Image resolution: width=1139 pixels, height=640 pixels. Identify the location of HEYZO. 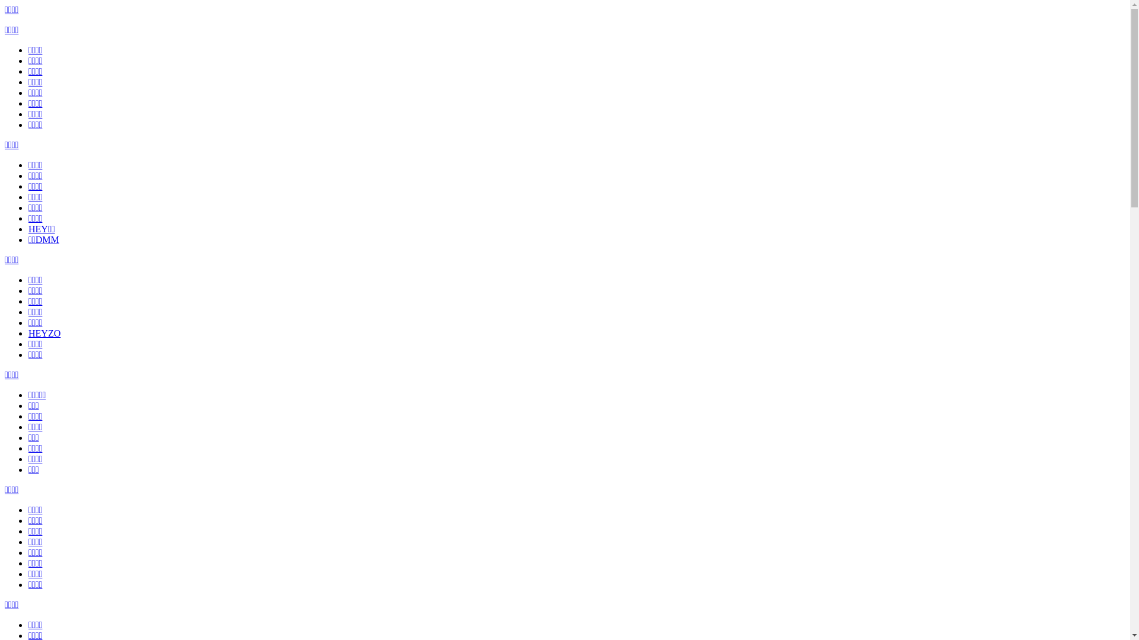
(44, 333).